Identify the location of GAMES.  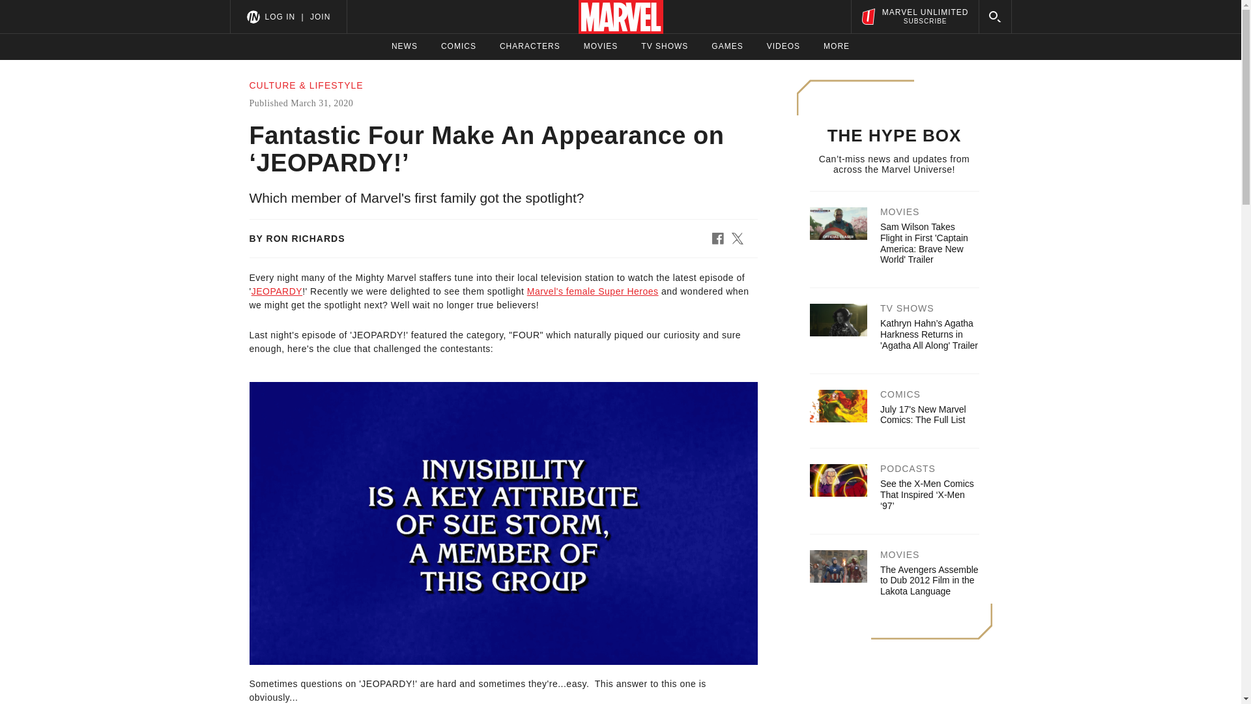
(727, 46).